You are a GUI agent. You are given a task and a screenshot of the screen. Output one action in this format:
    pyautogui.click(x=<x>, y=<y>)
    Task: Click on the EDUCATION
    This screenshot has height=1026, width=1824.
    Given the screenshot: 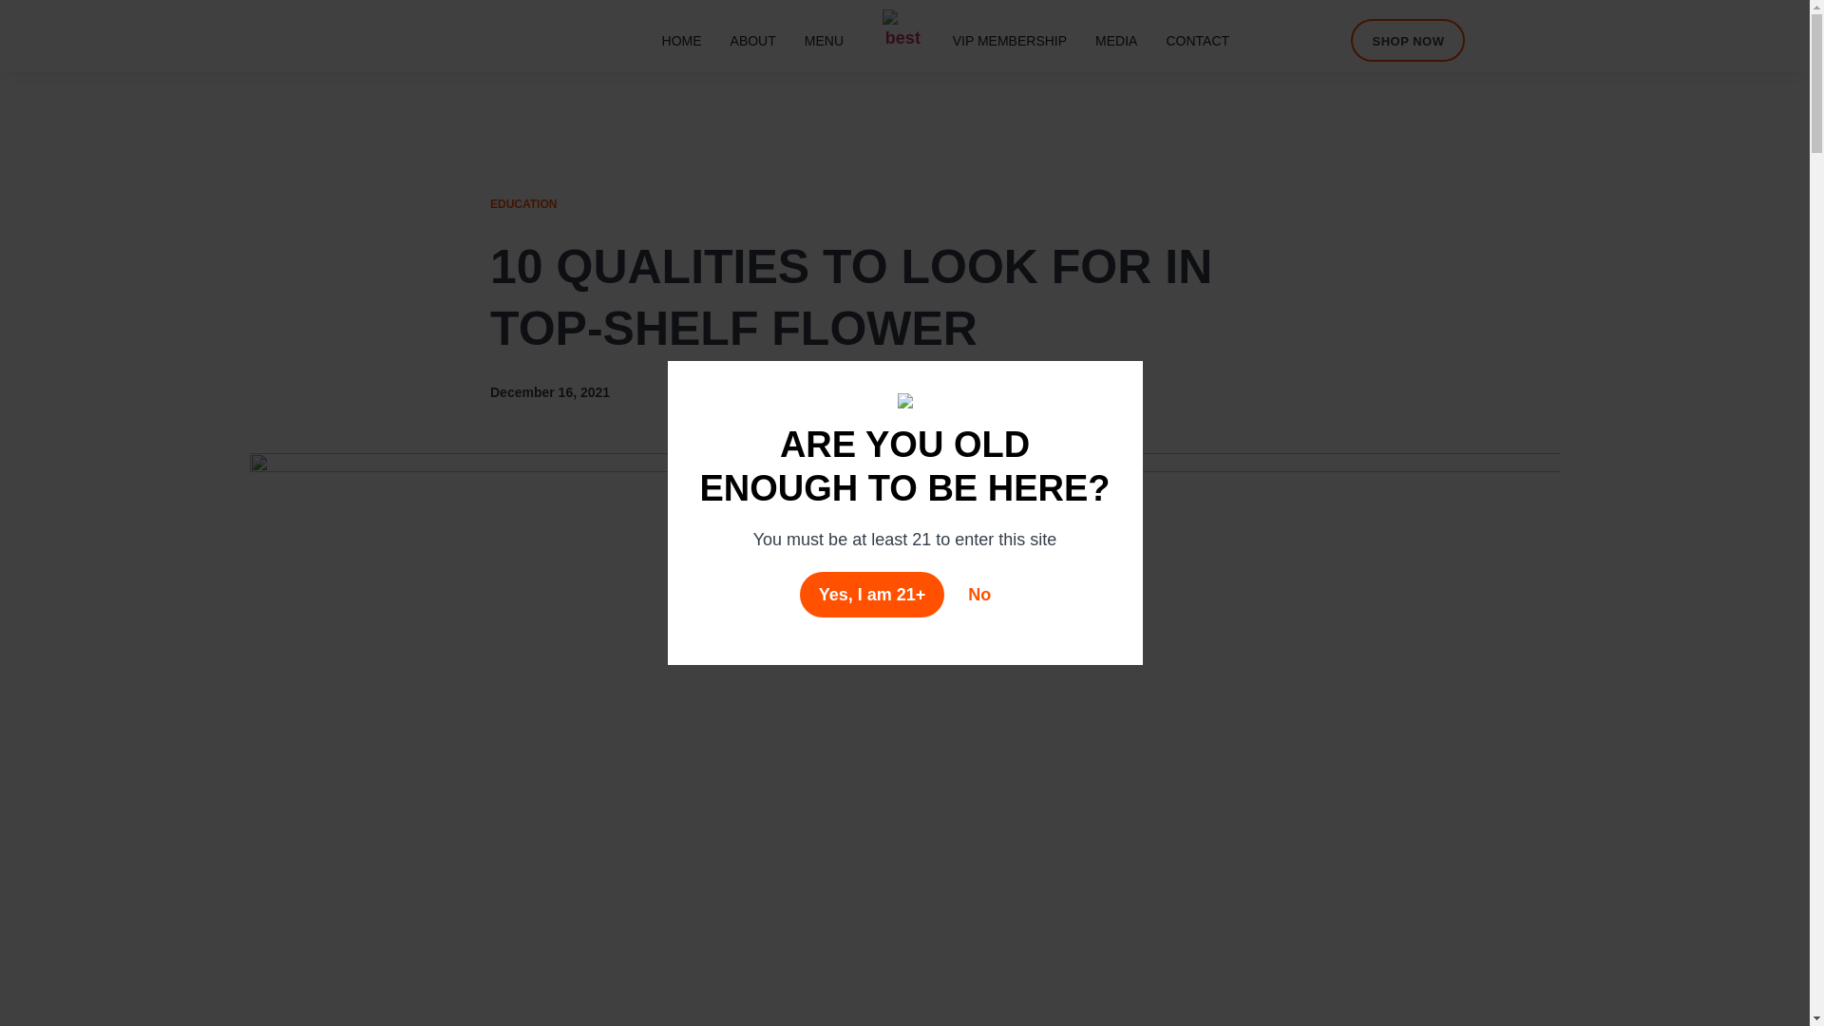 What is the action you would take?
    pyautogui.click(x=522, y=204)
    